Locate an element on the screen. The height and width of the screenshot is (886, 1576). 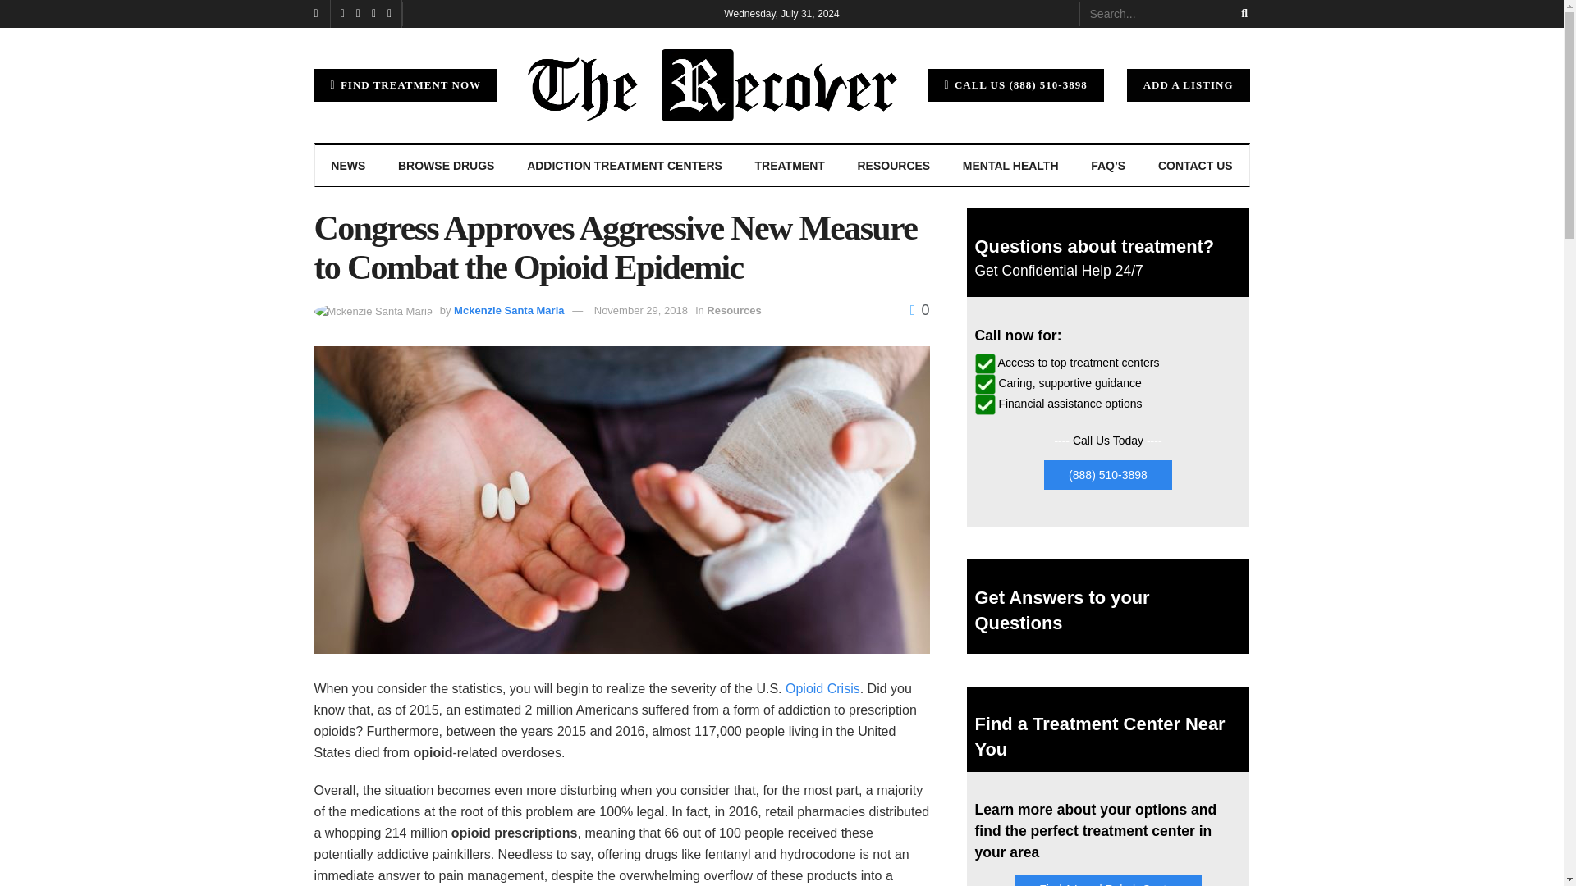
FIND TREATMENT NOW is located at coordinates (405, 85).